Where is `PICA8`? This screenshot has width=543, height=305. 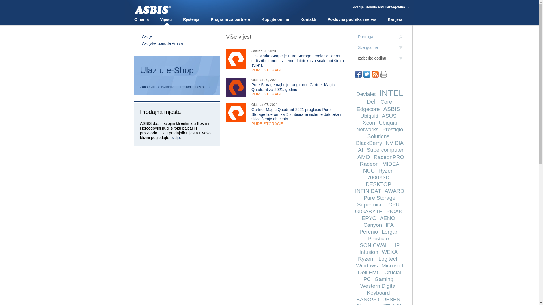
PICA8 is located at coordinates (394, 211).